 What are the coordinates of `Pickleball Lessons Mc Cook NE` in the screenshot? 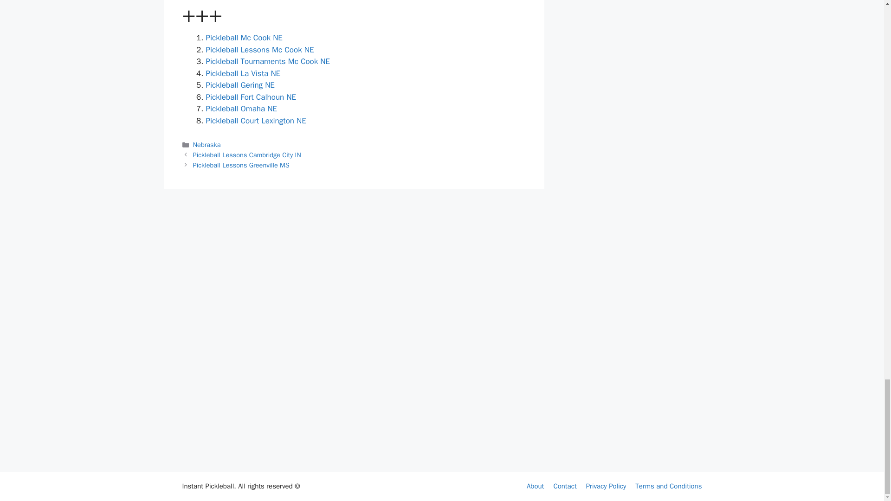 It's located at (260, 50).